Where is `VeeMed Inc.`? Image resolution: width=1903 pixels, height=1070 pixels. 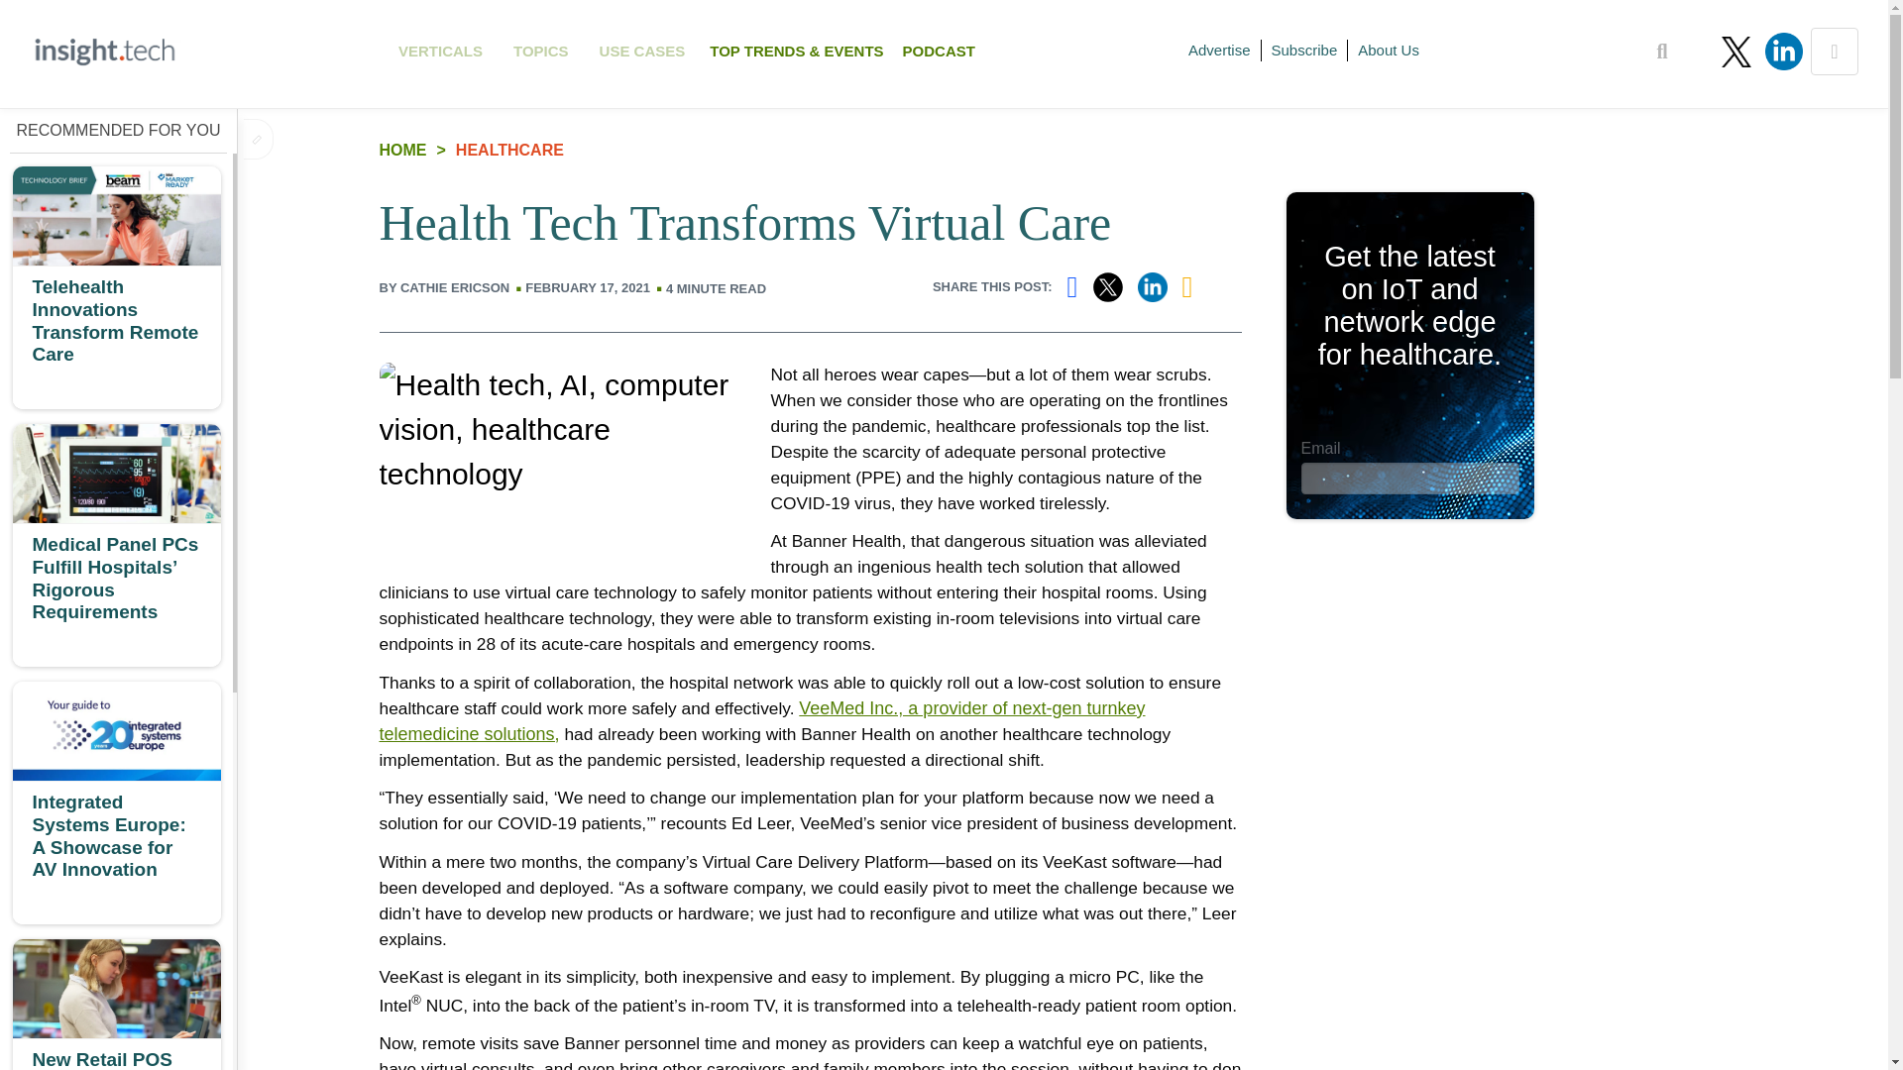 VeeMed Inc. is located at coordinates (440, 51).